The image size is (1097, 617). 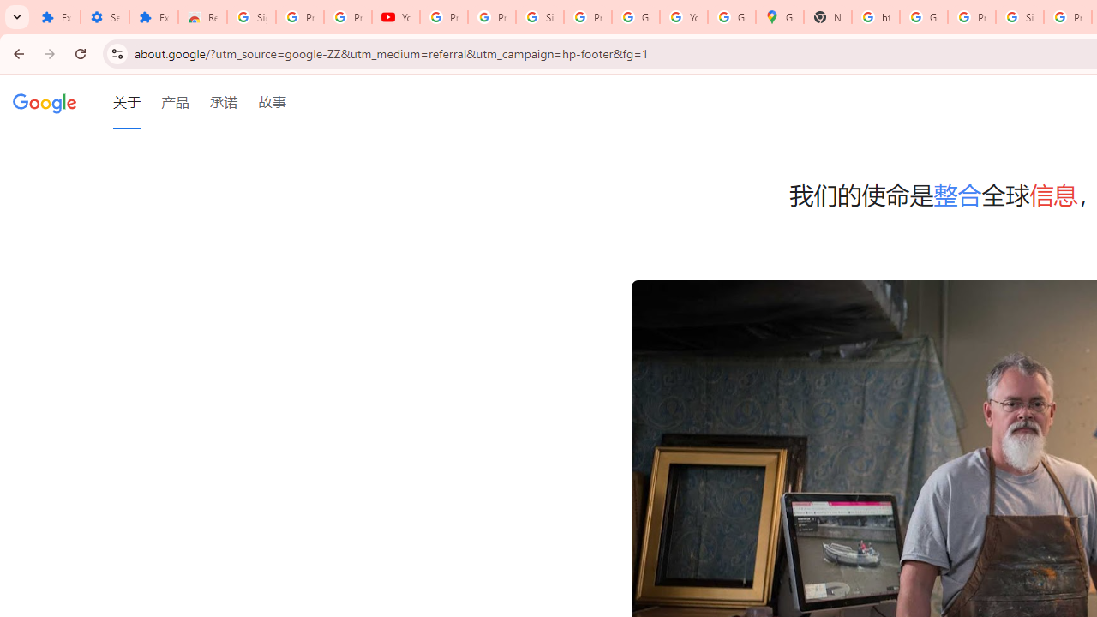 What do you see at coordinates (45, 102) in the screenshot?
I see `Google` at bounding box center [45, 102].